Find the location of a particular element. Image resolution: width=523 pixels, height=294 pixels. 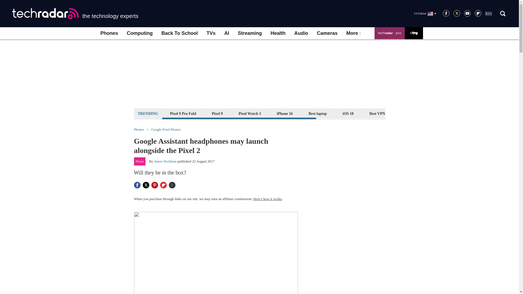

Really Simple Syndication is located at coordinates (489, 14).